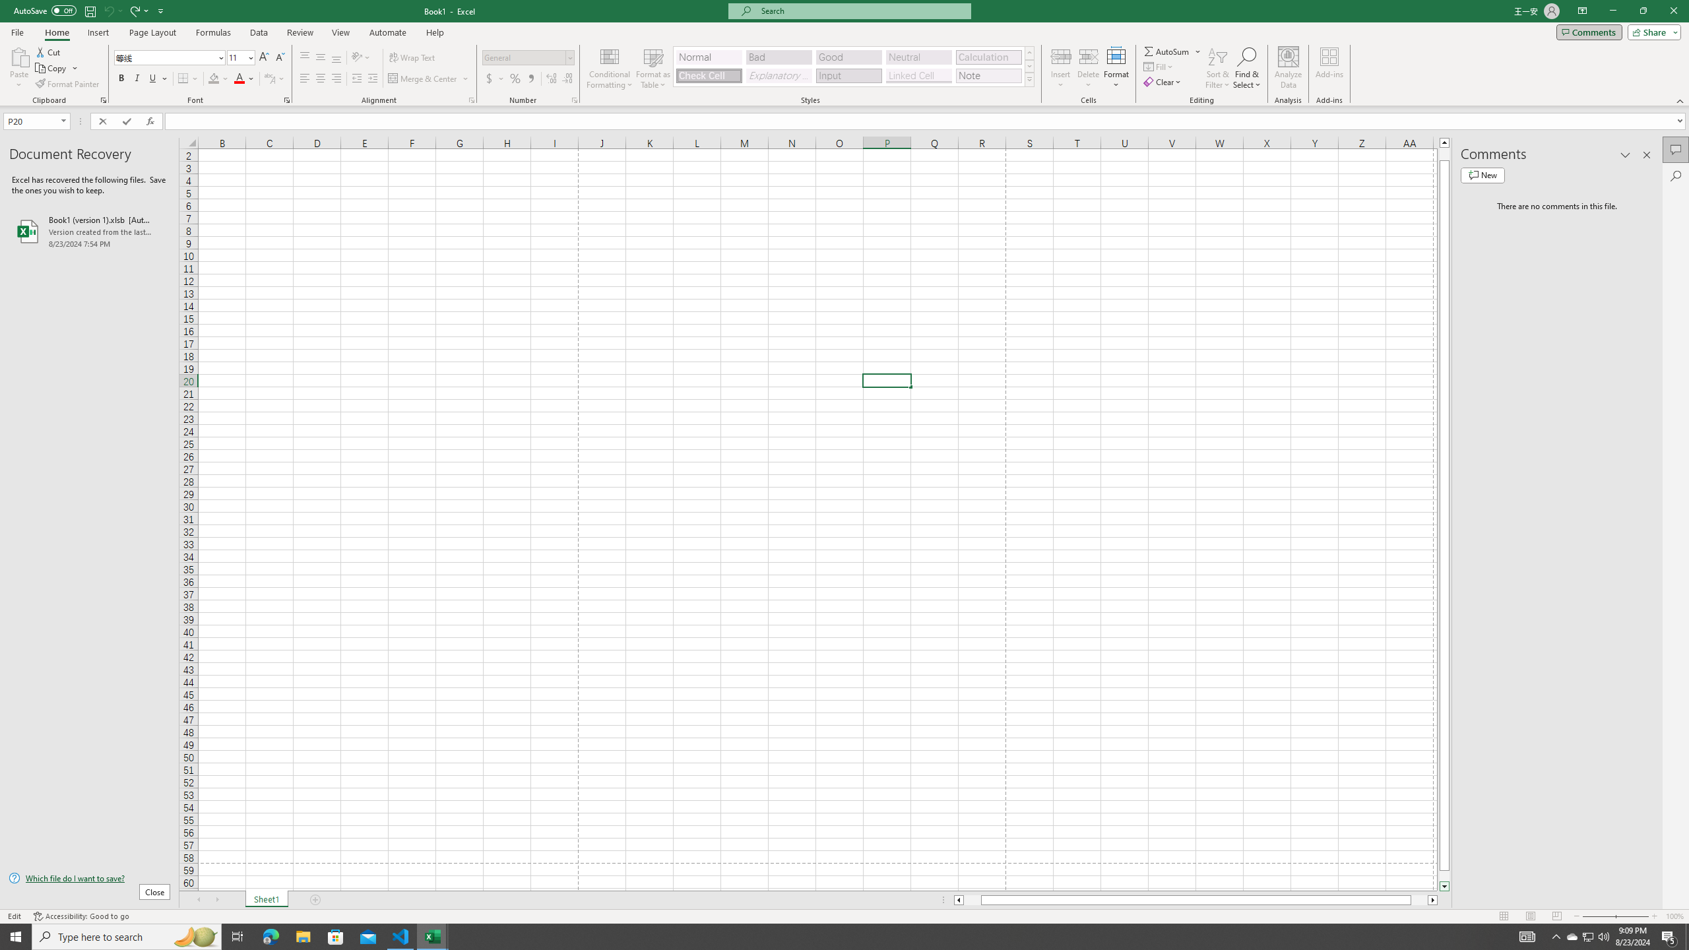  I want to click on Fill, so click(1159, 66).